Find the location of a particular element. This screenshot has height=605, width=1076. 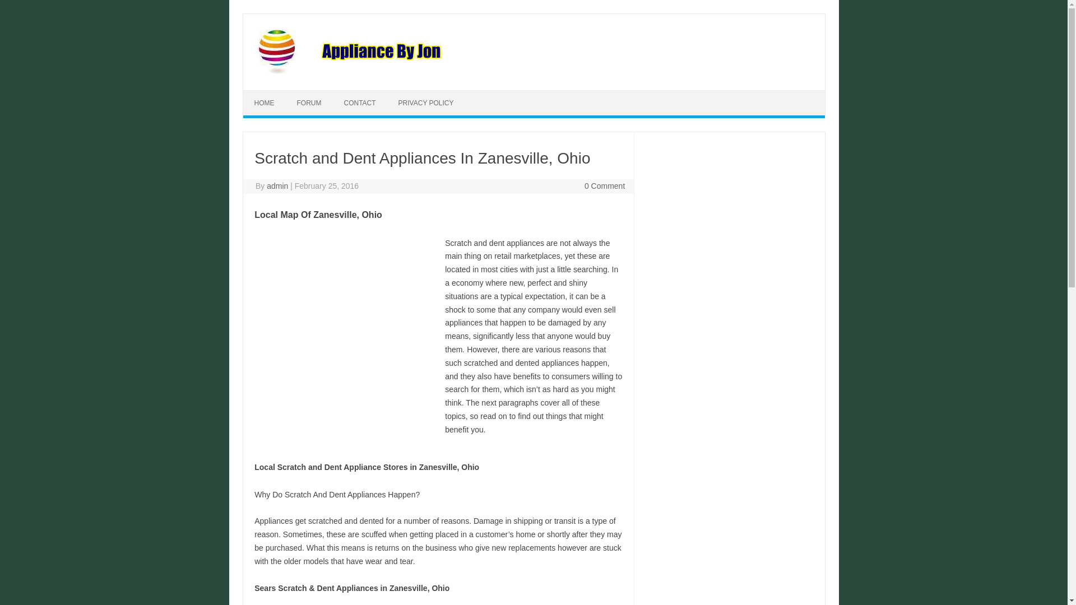

admin is located at coordinates (277, 186).